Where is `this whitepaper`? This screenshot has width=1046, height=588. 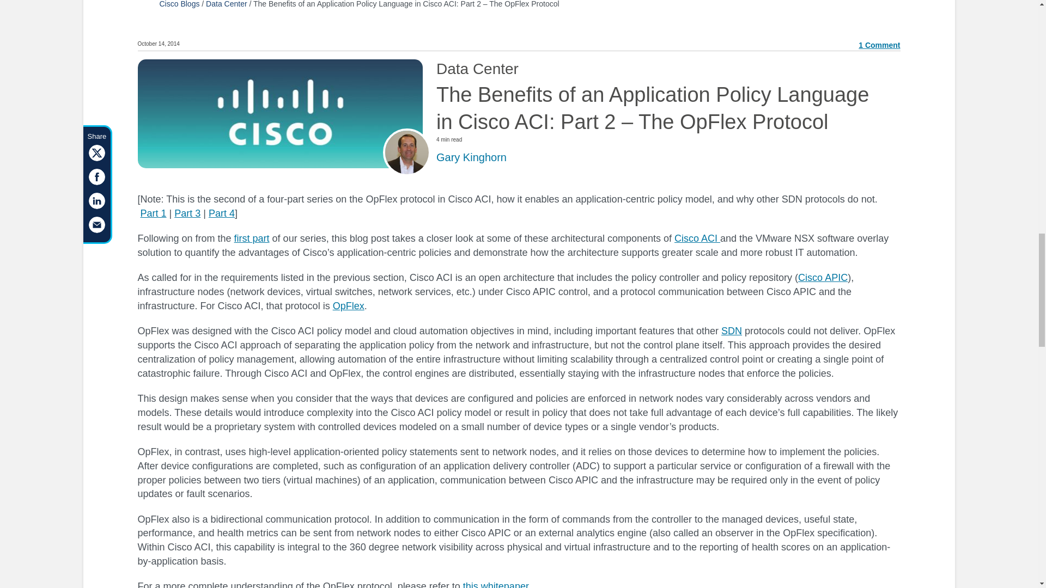
this whitepaper is located at coordinates (496, 585).